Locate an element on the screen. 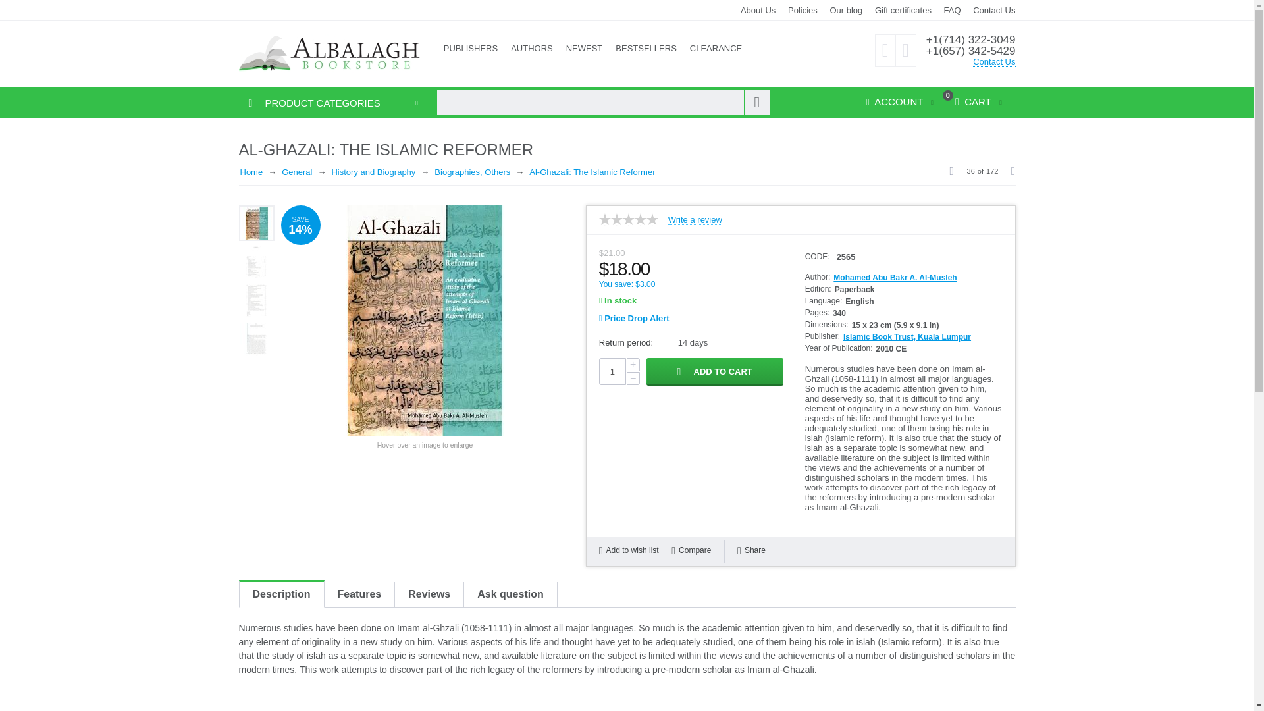 The image size is (1264, 711). PRODUCT CATEGORIES is located at coordinates (309, 103).